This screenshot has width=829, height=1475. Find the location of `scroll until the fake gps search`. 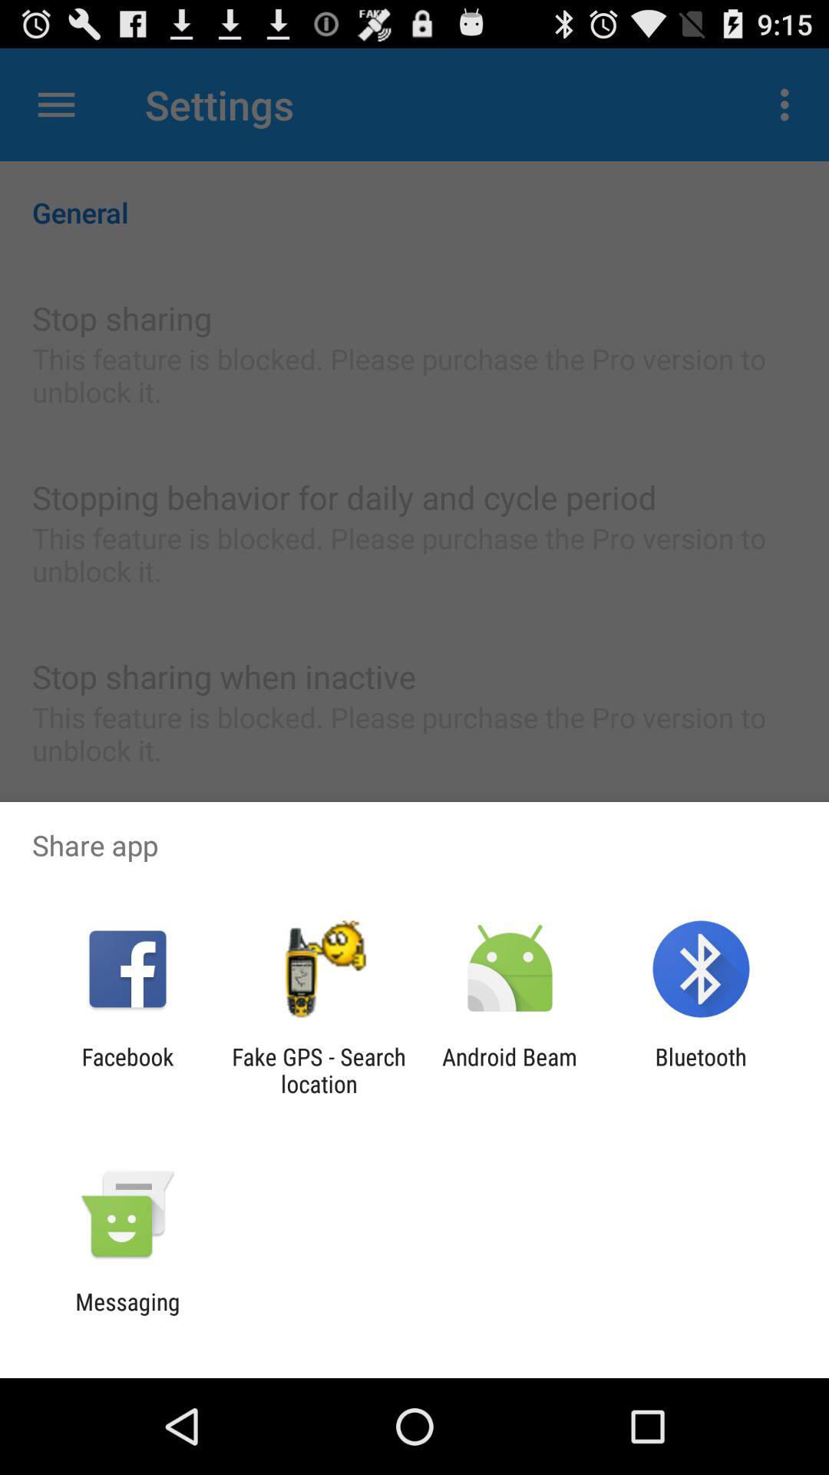

scroll until the fake gps search is located at coordinates (319, 1070).